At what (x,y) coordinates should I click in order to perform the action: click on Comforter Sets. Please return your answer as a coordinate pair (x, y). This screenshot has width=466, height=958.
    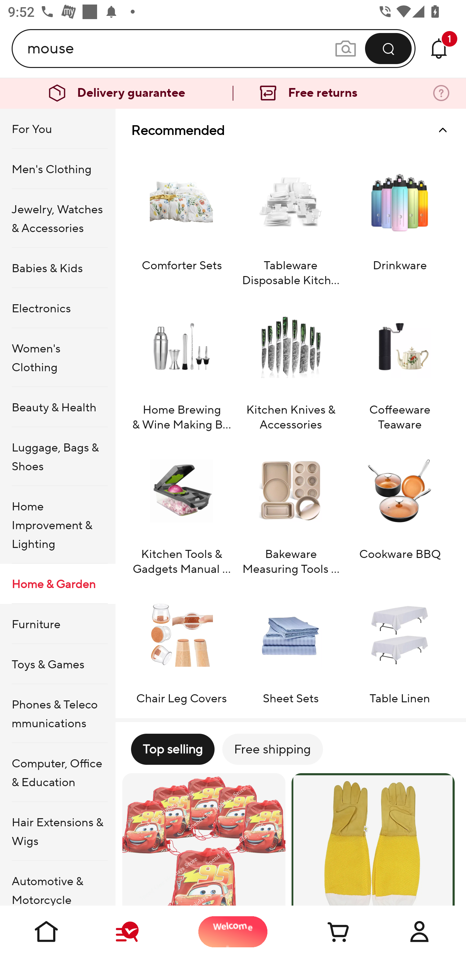
    Looking at the image, I should click on (181, 219).